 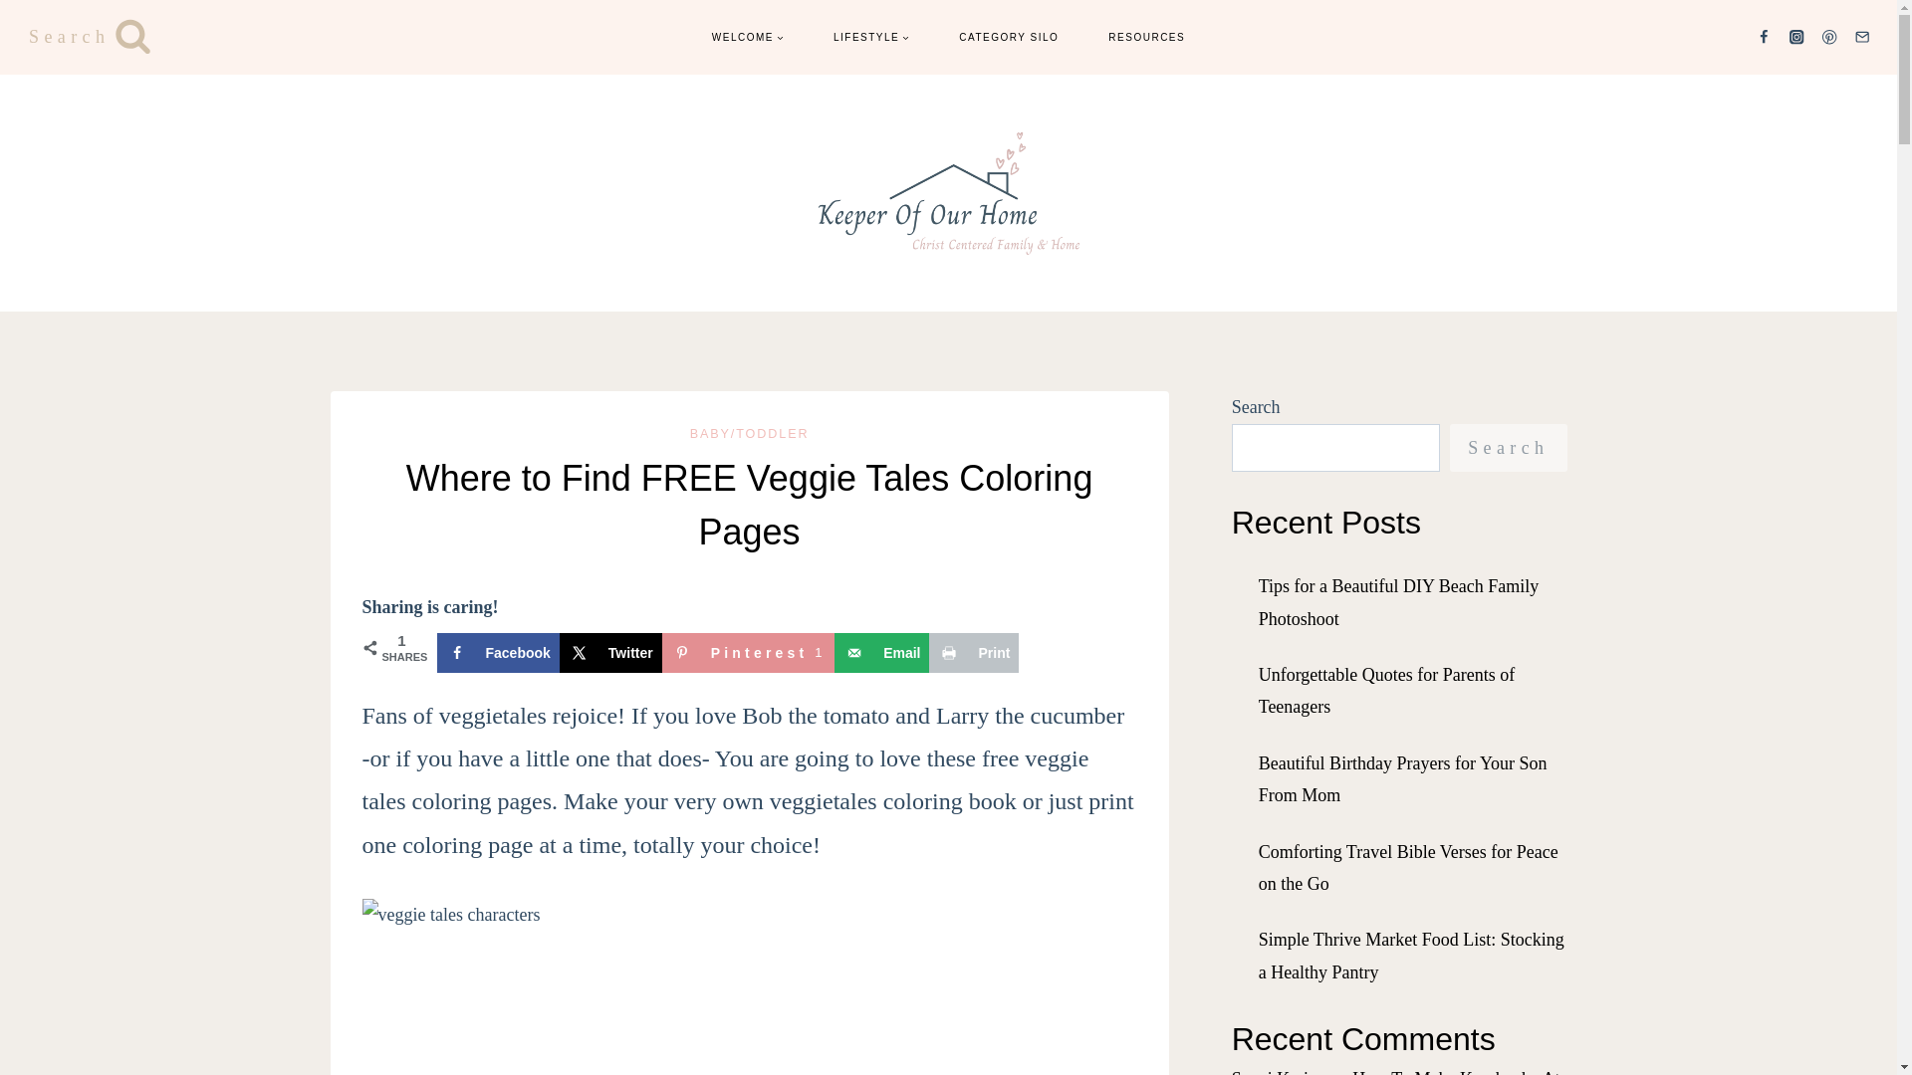 I want to click on CATEGORY SILO, so click(x=1009, y=36).